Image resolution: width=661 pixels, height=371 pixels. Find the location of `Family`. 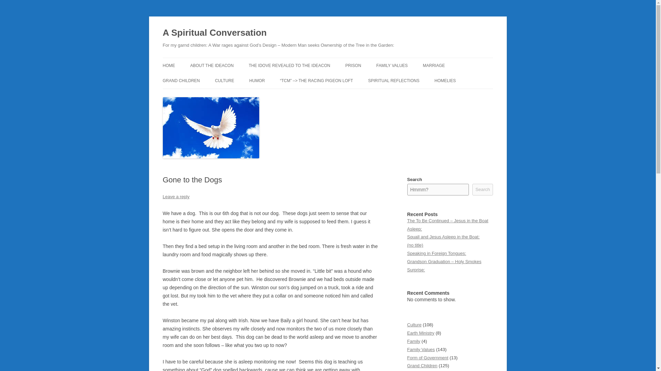

Family is located at coordinates (413, 341).